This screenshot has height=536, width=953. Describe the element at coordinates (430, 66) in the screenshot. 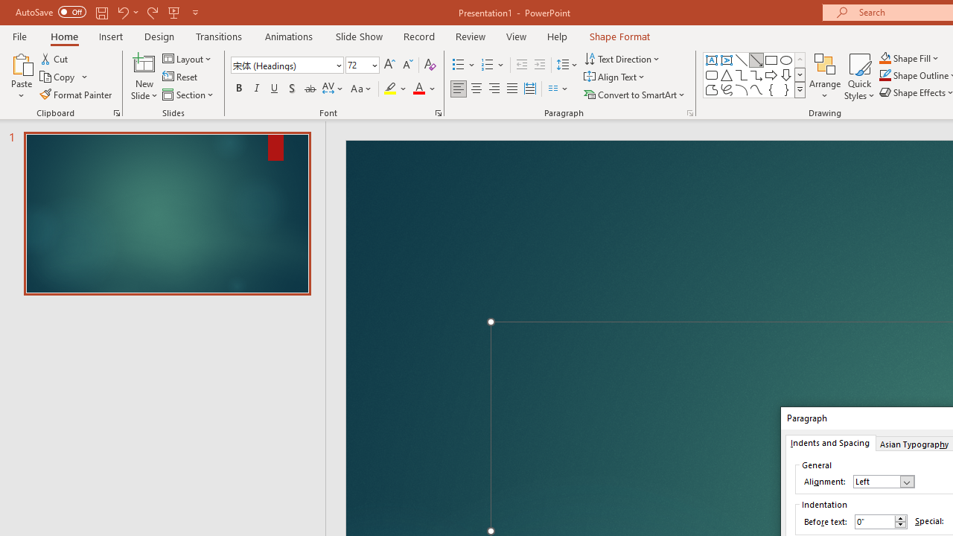

I see `Clear Formatting` at that location.